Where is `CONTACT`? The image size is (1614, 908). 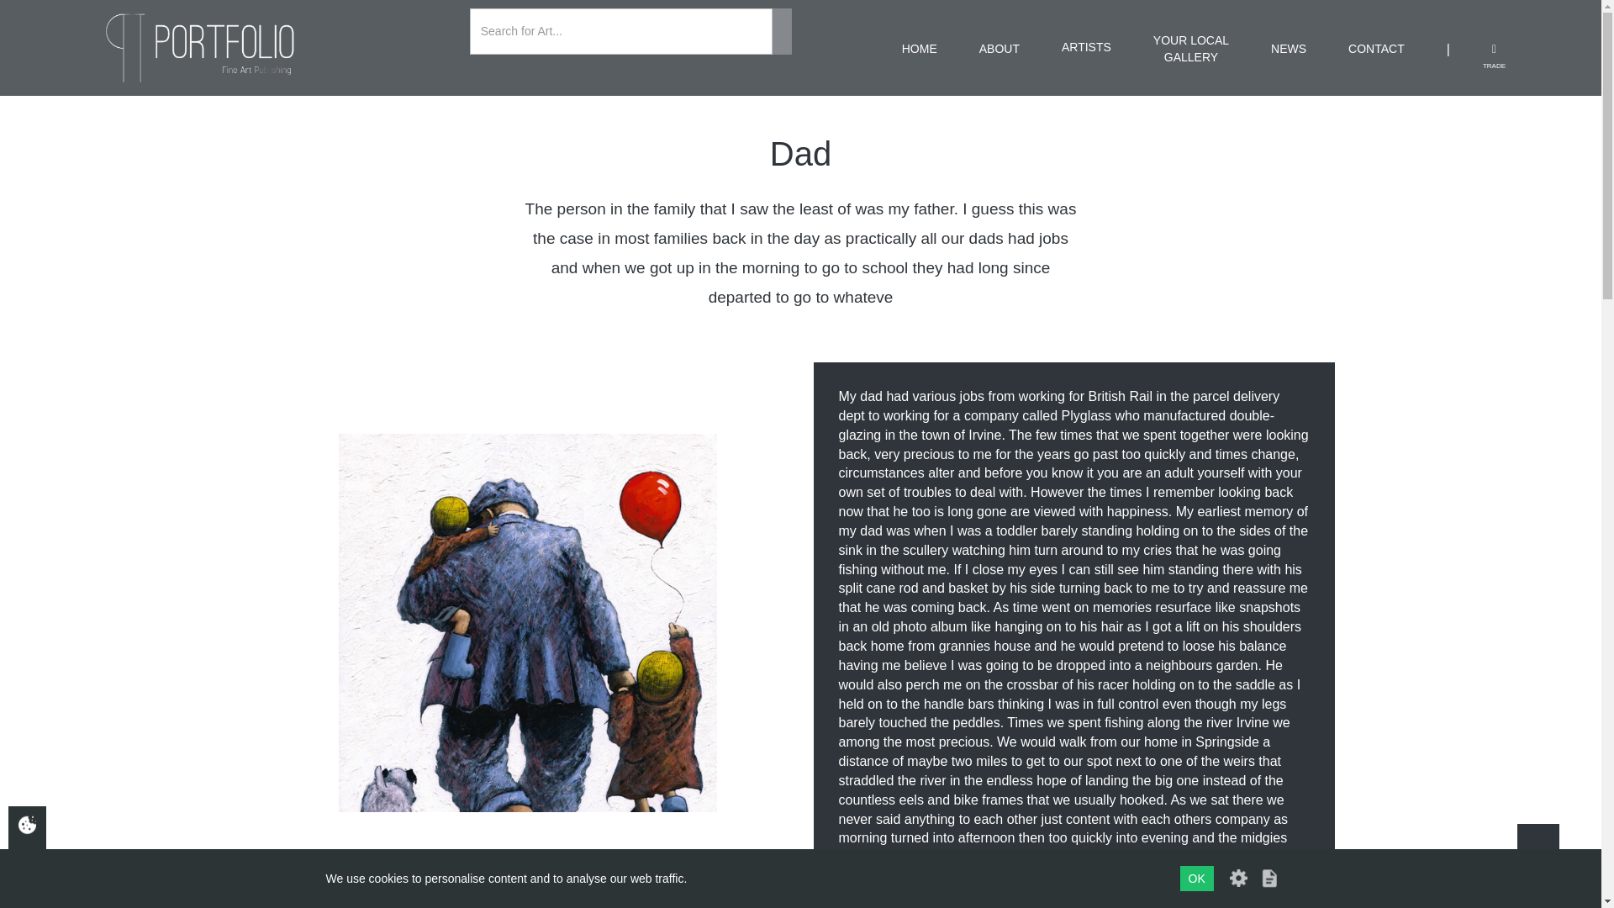
CONTACT is located at coordinates (1375, 49).